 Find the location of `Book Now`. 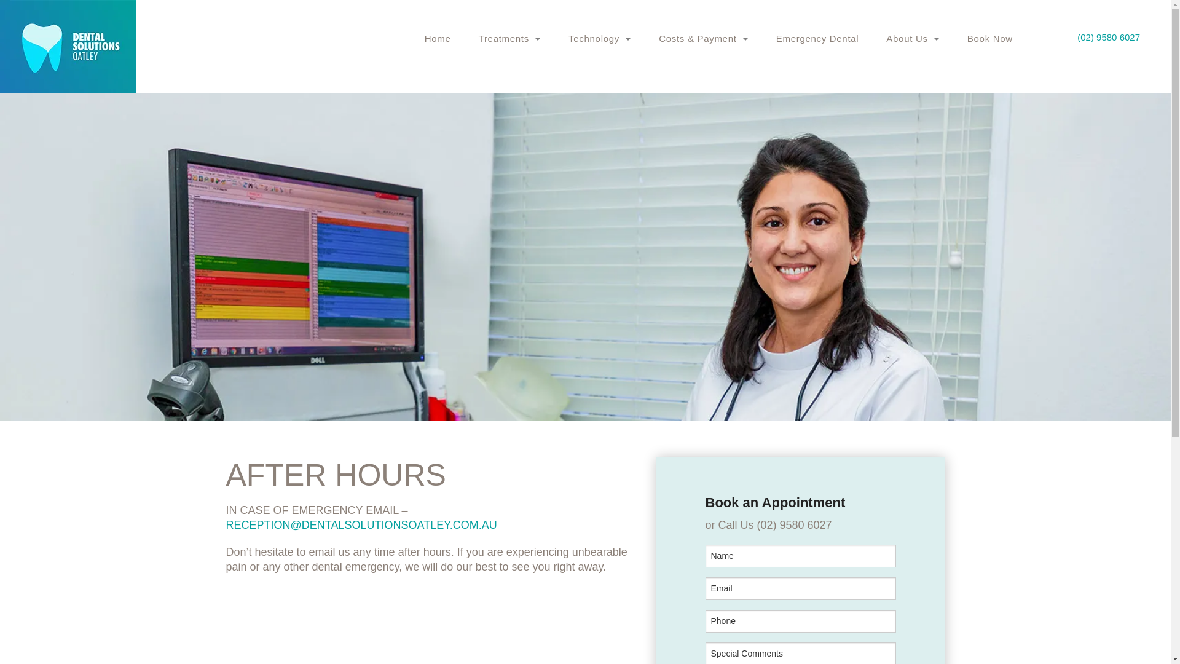

Book Now is located at coordinates (990, 38).